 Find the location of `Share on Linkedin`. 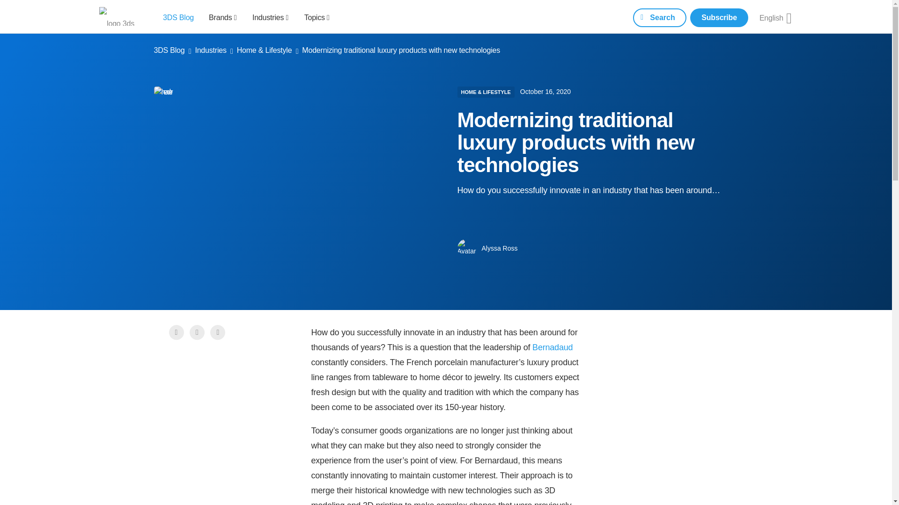

Share on Linkedin is located at coordinates (218, 332).